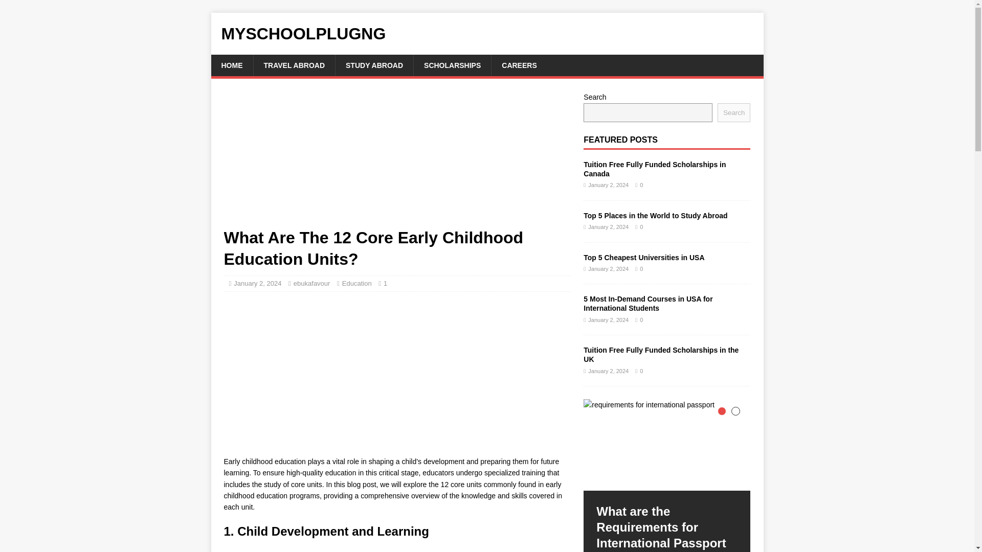 This screenshot has height=552, width=982. What do you see at coordinates (661, 355) in the screenshot?
I see `Tuition Free Fully Funded Scholarships in the UK` at bounding box center [661, 355].